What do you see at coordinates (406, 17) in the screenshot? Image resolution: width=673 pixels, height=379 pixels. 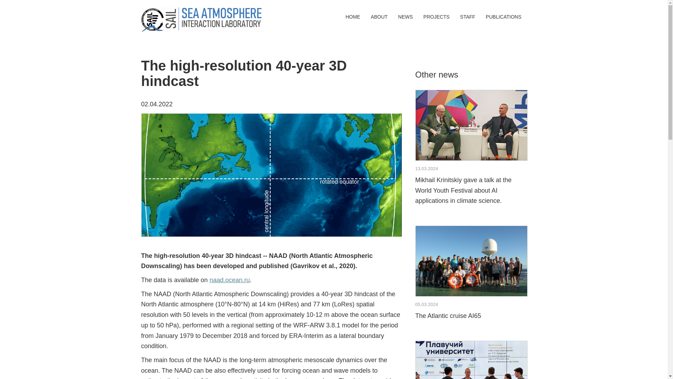 I see `NEWS` at bounding box center [406, 17].